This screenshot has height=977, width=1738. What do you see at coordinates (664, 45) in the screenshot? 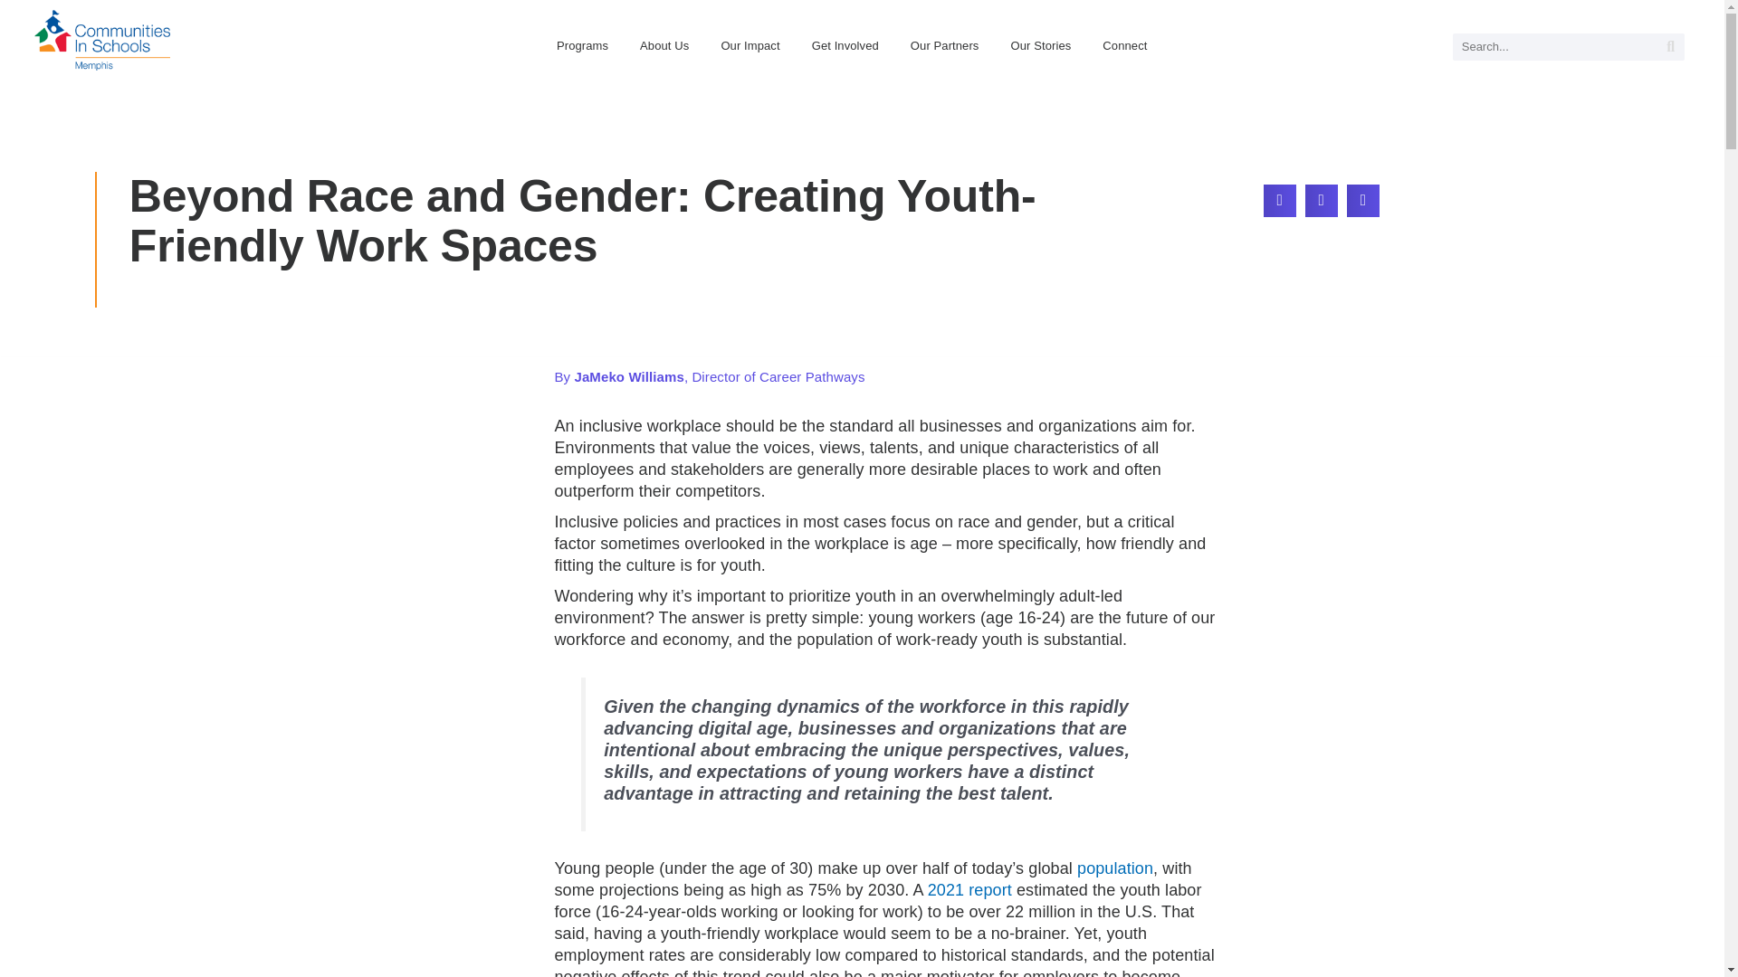
I see `About Us` at bounding box center [664, 45].